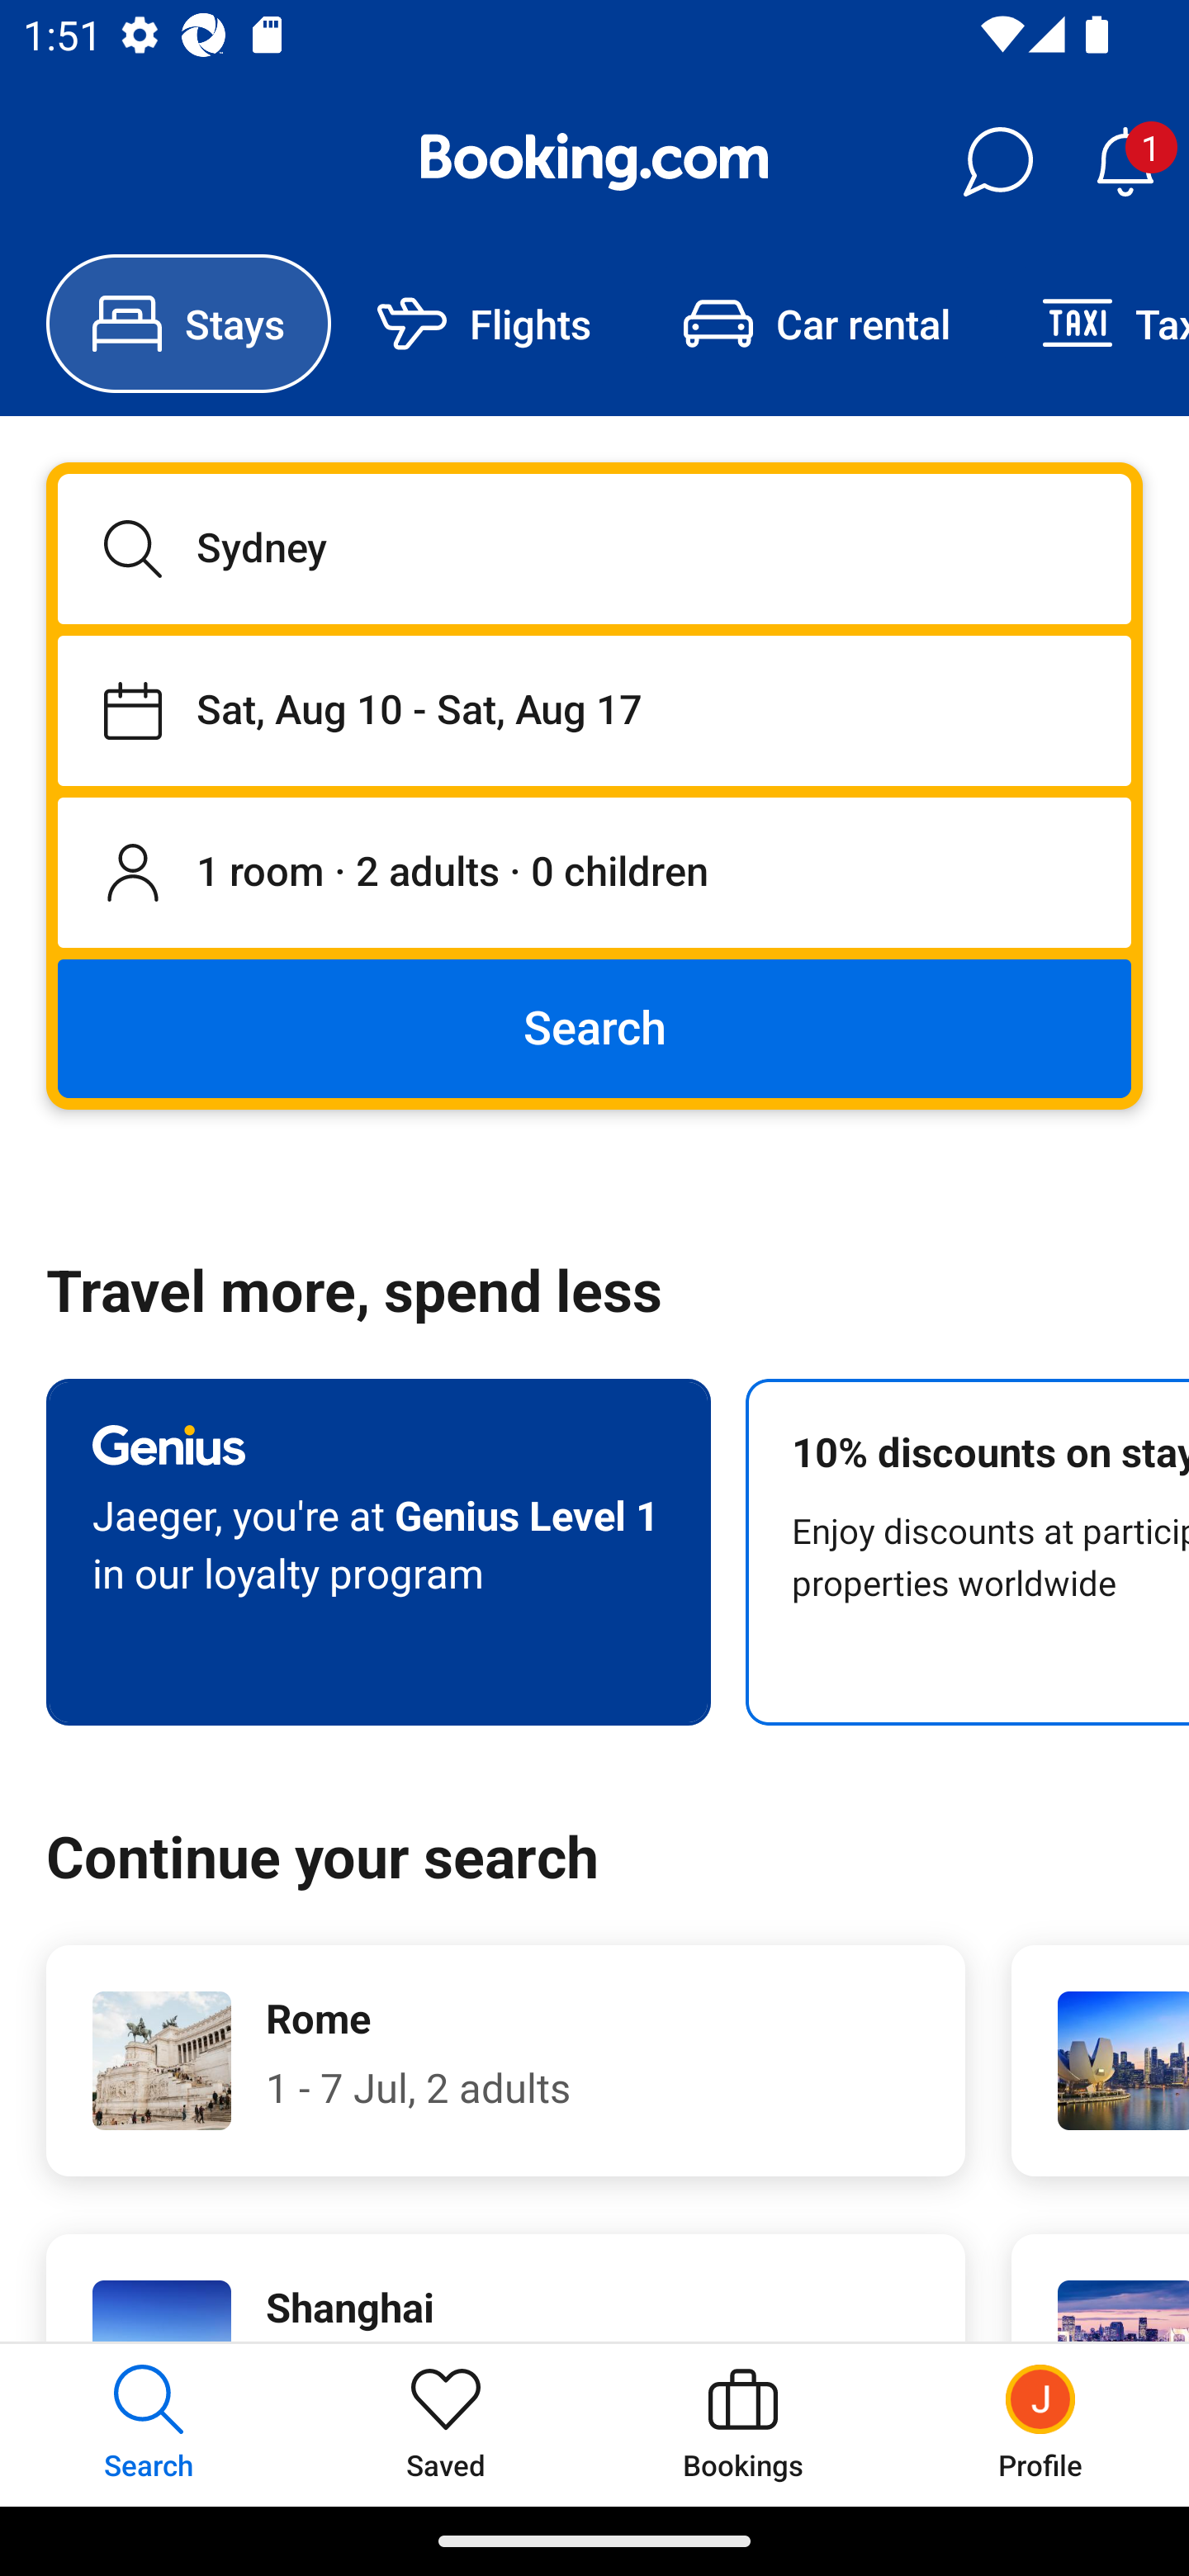 The image size is (1189, 2576). Describe the element at coordinates (594, 1027) in the screenshot. I see `Search` at that location.